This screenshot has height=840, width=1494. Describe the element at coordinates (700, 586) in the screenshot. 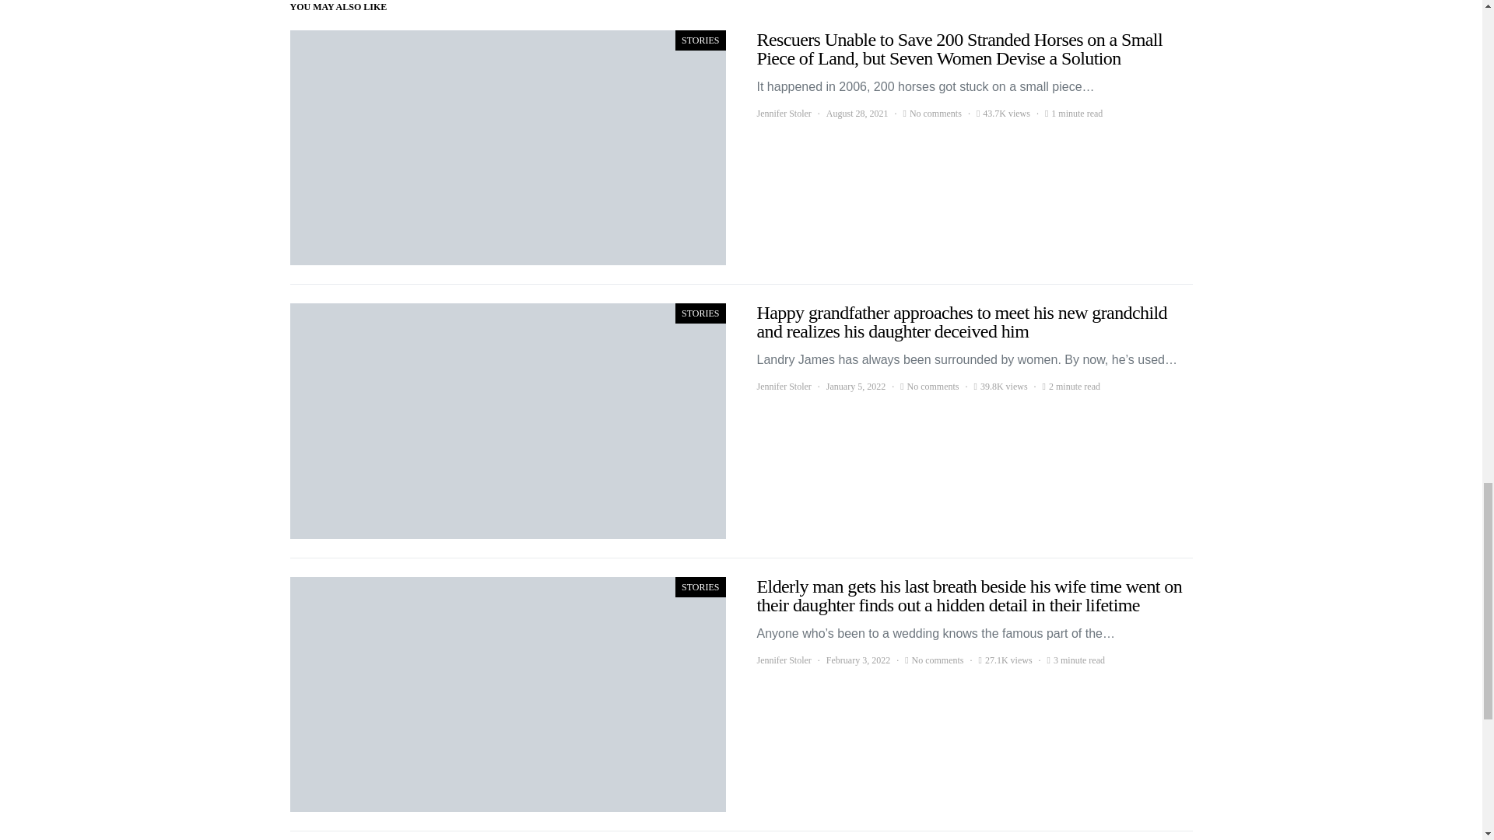

I see `STORIES` at that location.